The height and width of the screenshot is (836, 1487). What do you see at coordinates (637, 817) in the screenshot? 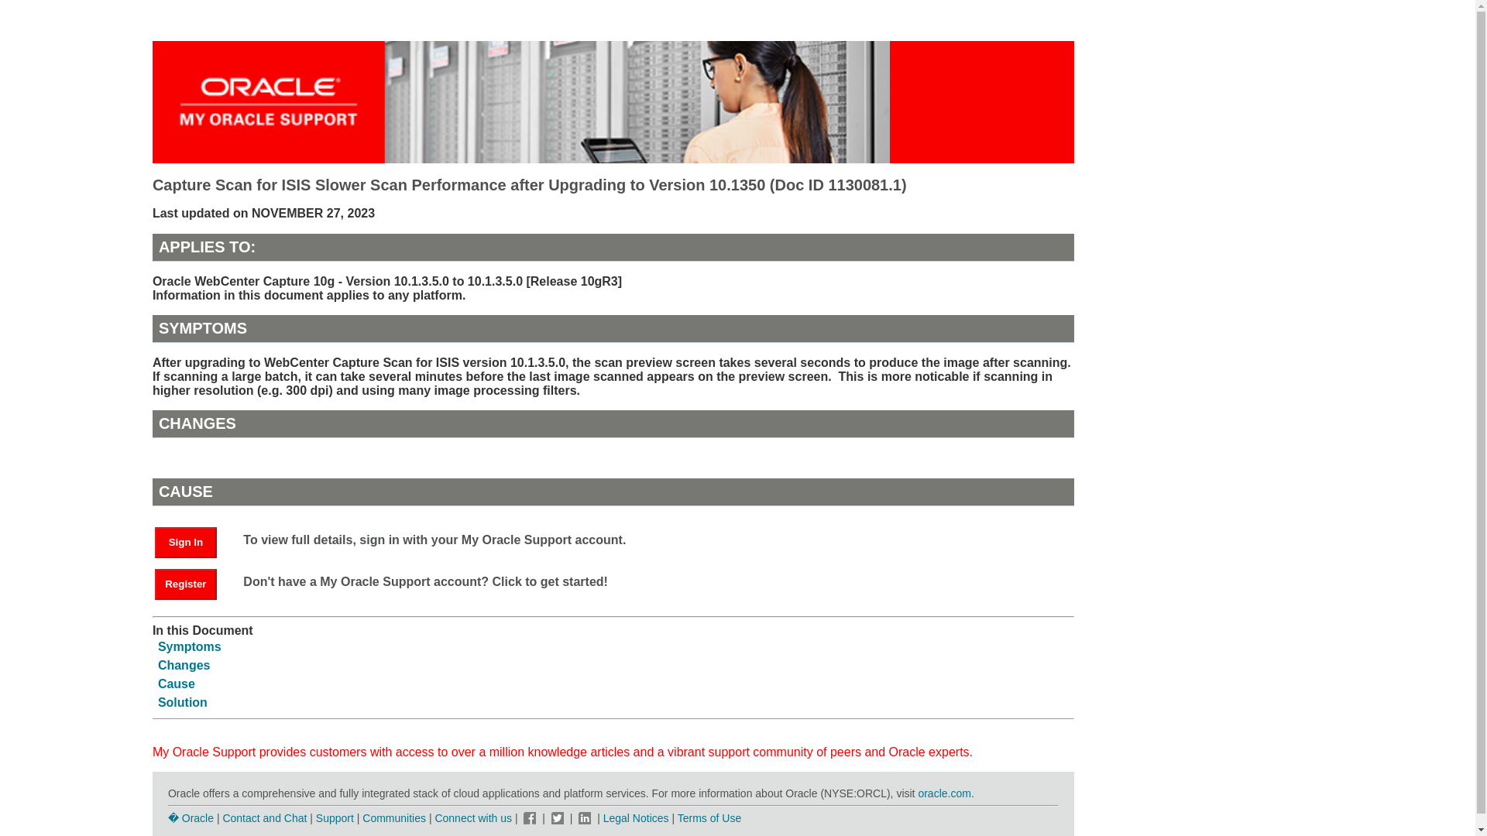
I see `Legal Notices` at bounding box center [637, 817].